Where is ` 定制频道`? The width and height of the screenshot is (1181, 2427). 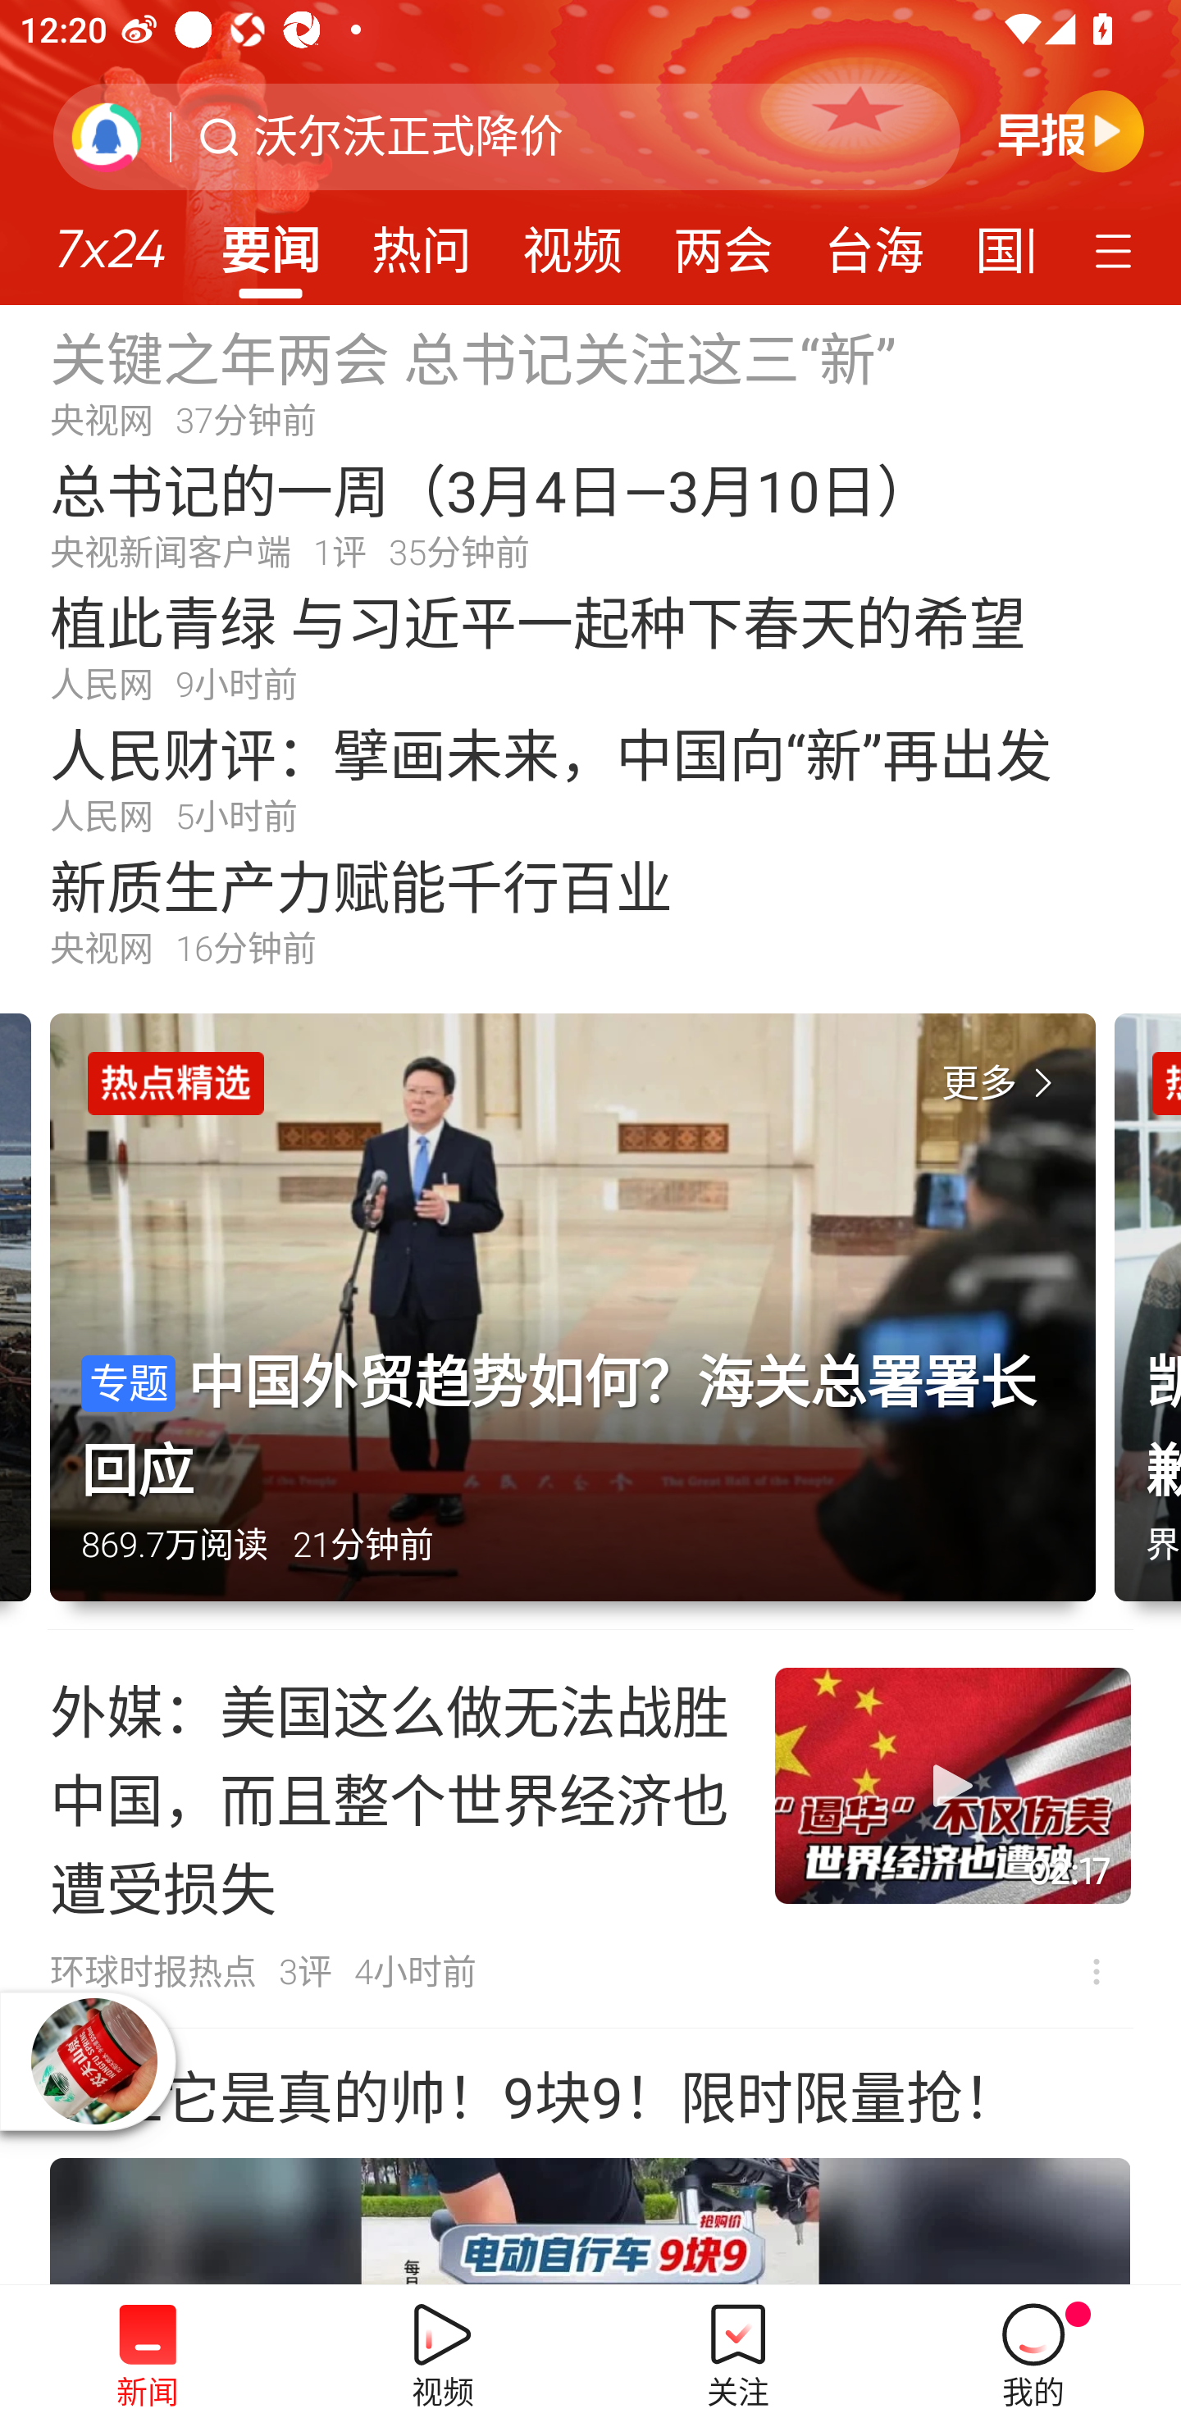
 定制频道 is located at coordinates (1117, 248).